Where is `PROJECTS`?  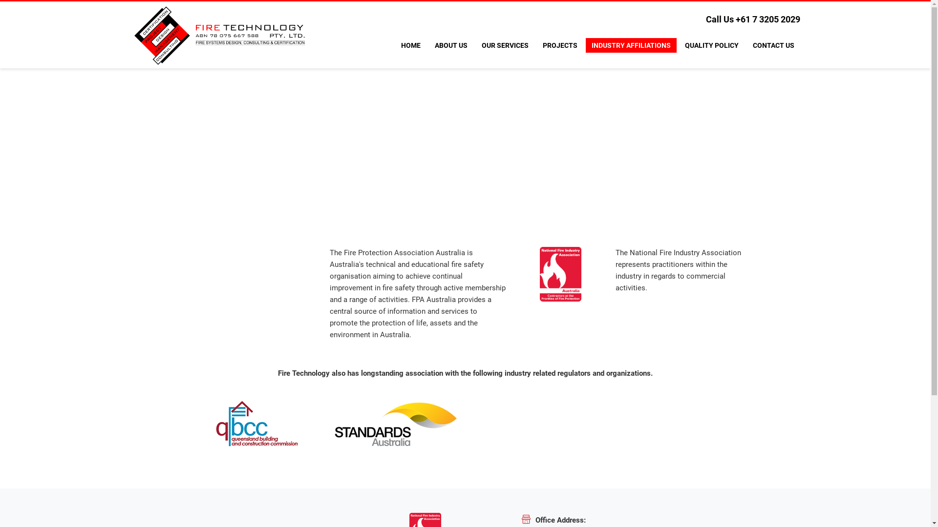 PROJECTS is located at coordinates (560, 45).